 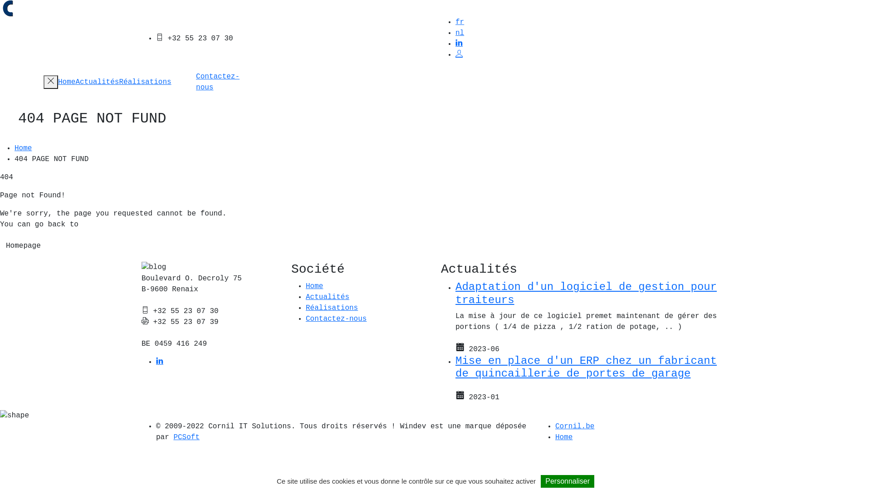 I want to click on Contactez-nous, so click(x=218, y=82).